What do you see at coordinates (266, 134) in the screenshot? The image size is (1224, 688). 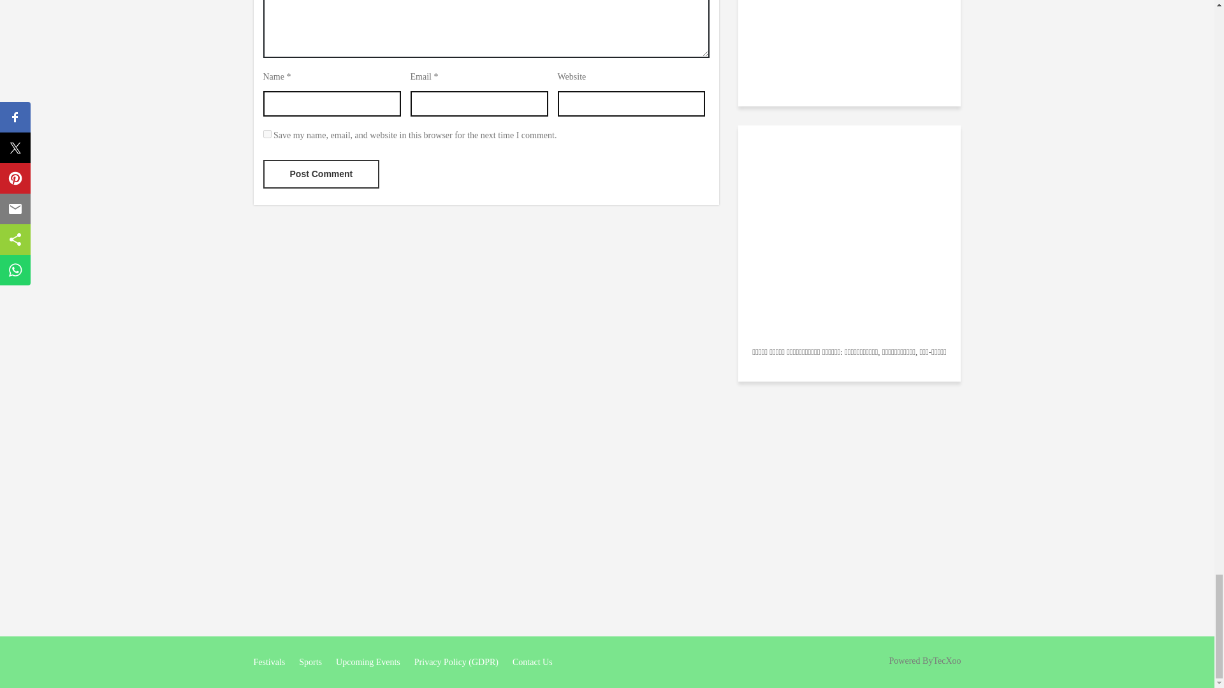 I see `yes` at bounding box center [266, 134].